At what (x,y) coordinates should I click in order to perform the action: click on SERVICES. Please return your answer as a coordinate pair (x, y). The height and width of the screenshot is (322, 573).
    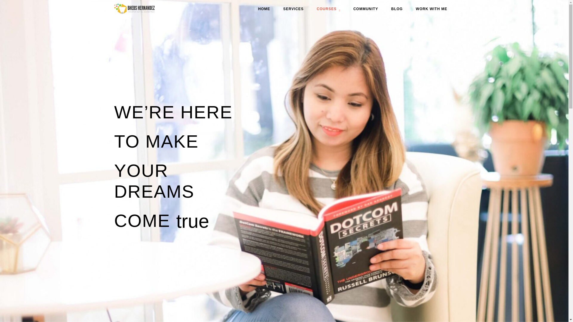
    Looking at the image, I should click on (293, 9).